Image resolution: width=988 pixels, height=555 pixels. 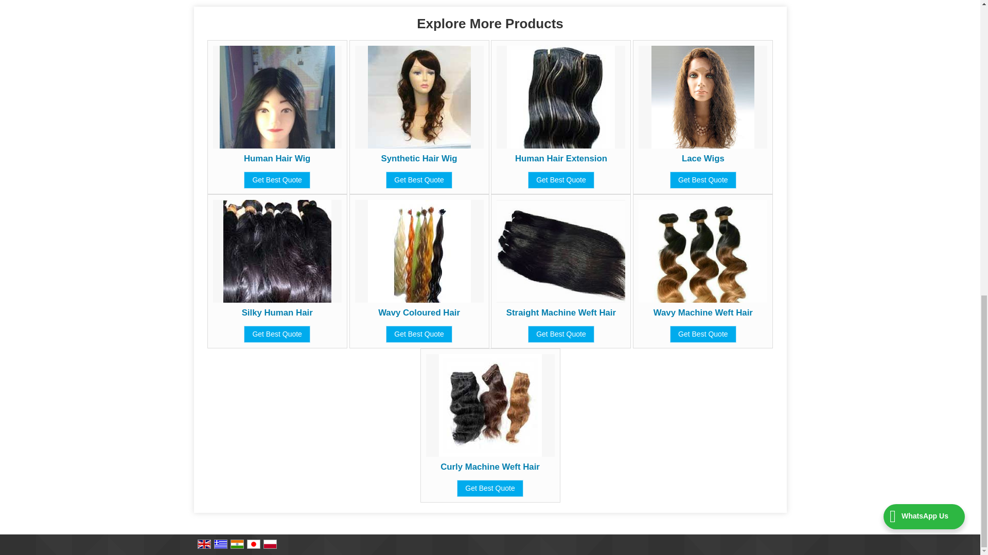 What do you see at coordinates (419, 180) in the screenshot?
I see `Get Best Quote` at bounding box center [419, 180].